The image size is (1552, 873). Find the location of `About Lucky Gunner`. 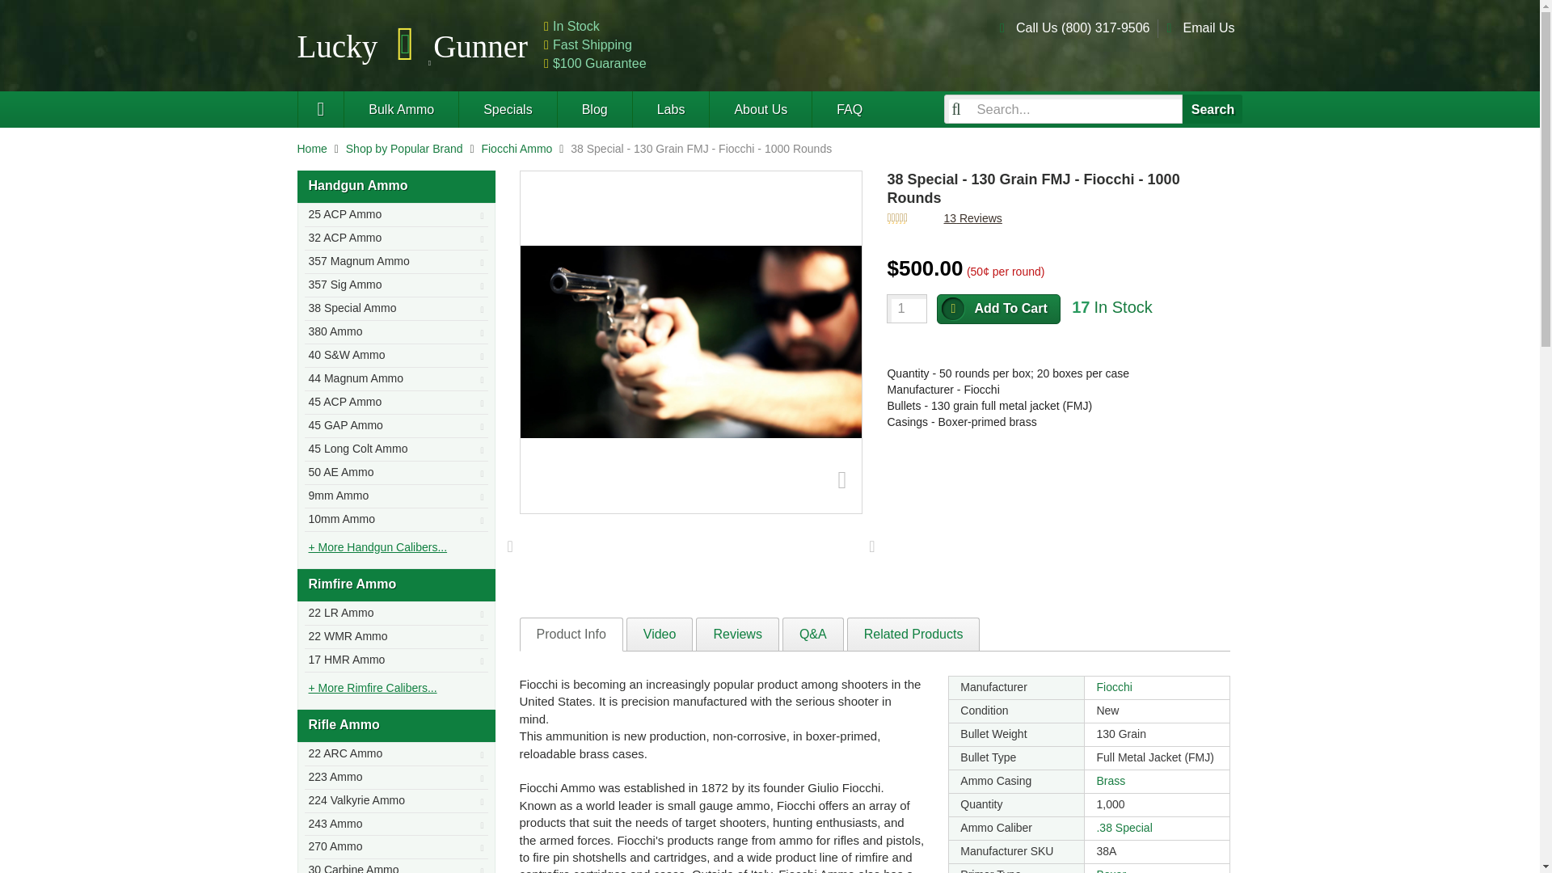

About Lucky Gunner is located at coordinates (760, 109).